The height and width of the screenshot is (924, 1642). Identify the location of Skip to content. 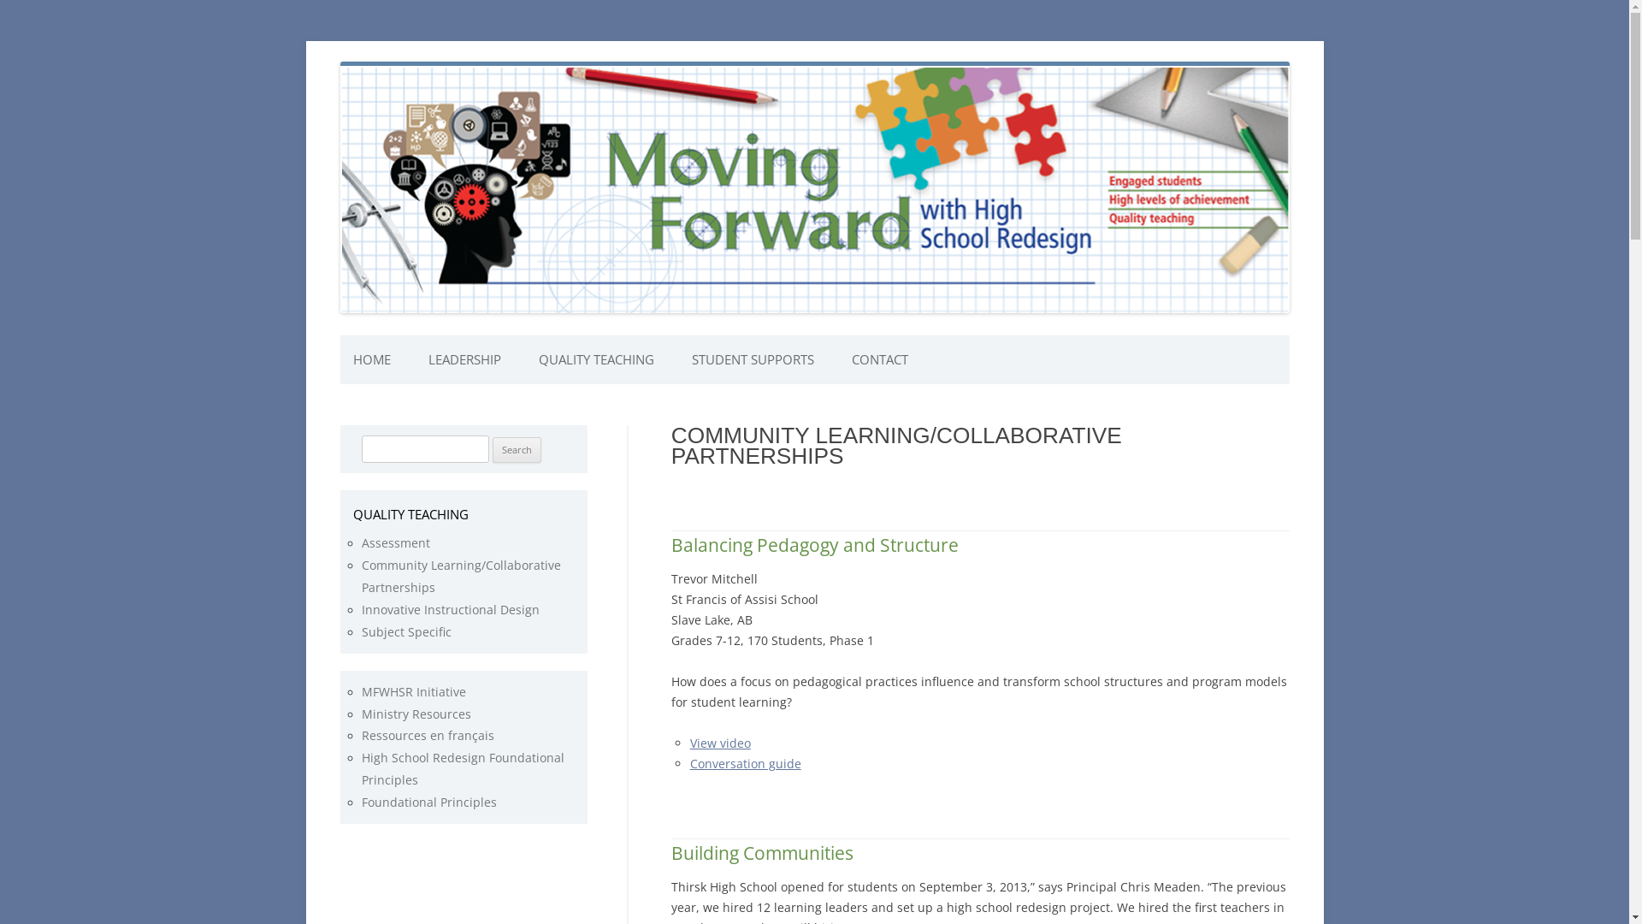
(814, 335).